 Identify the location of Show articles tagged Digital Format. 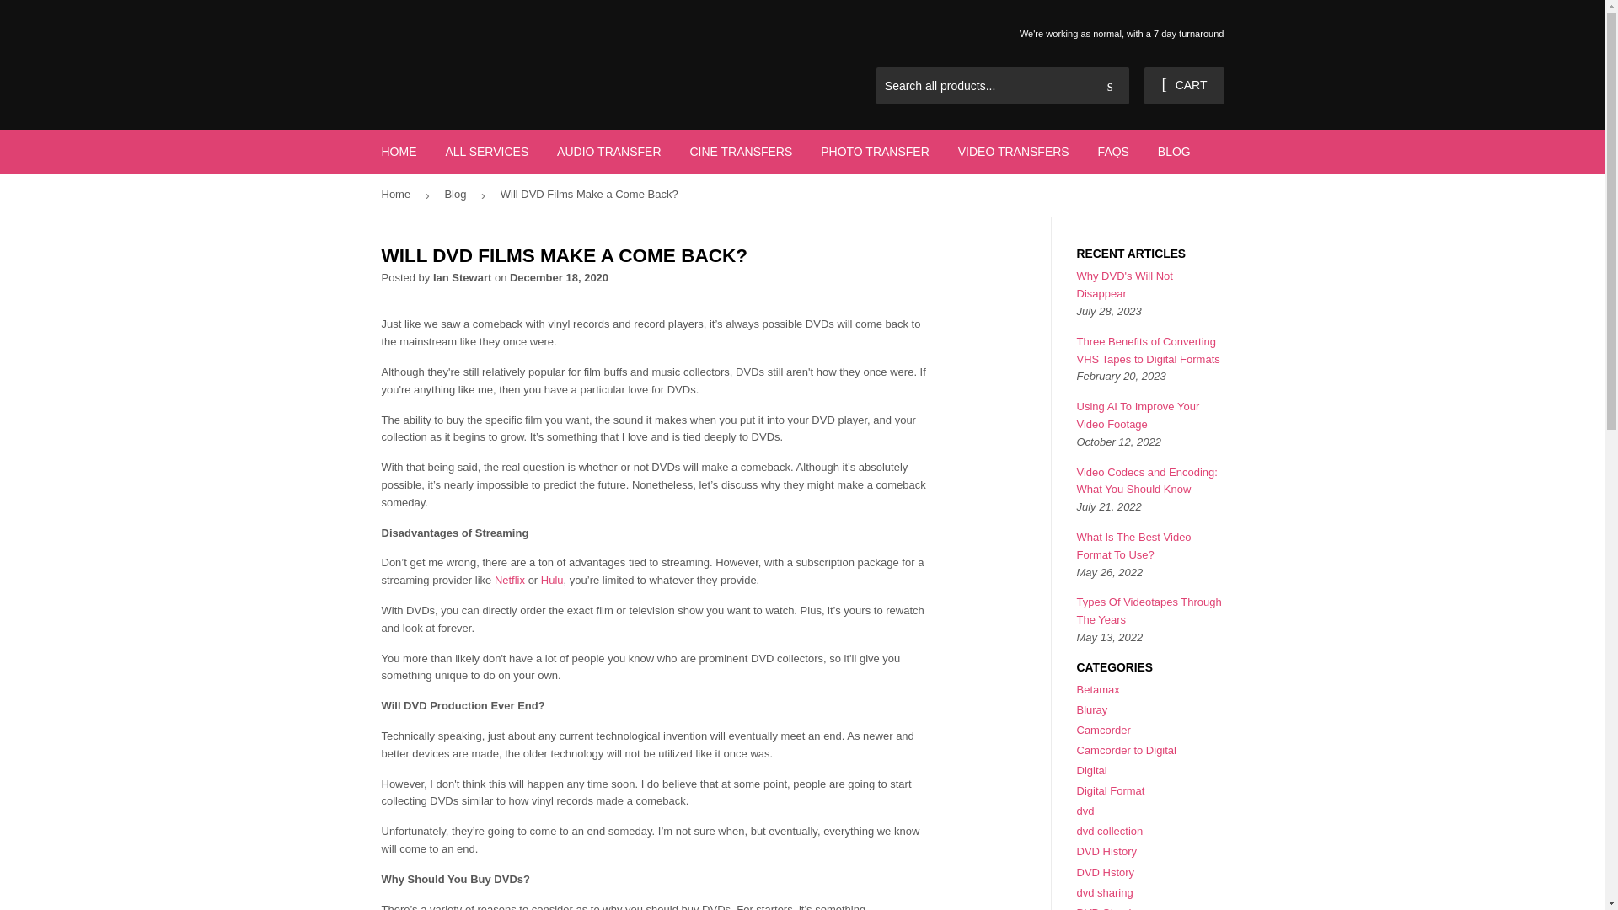
(1111, 790).